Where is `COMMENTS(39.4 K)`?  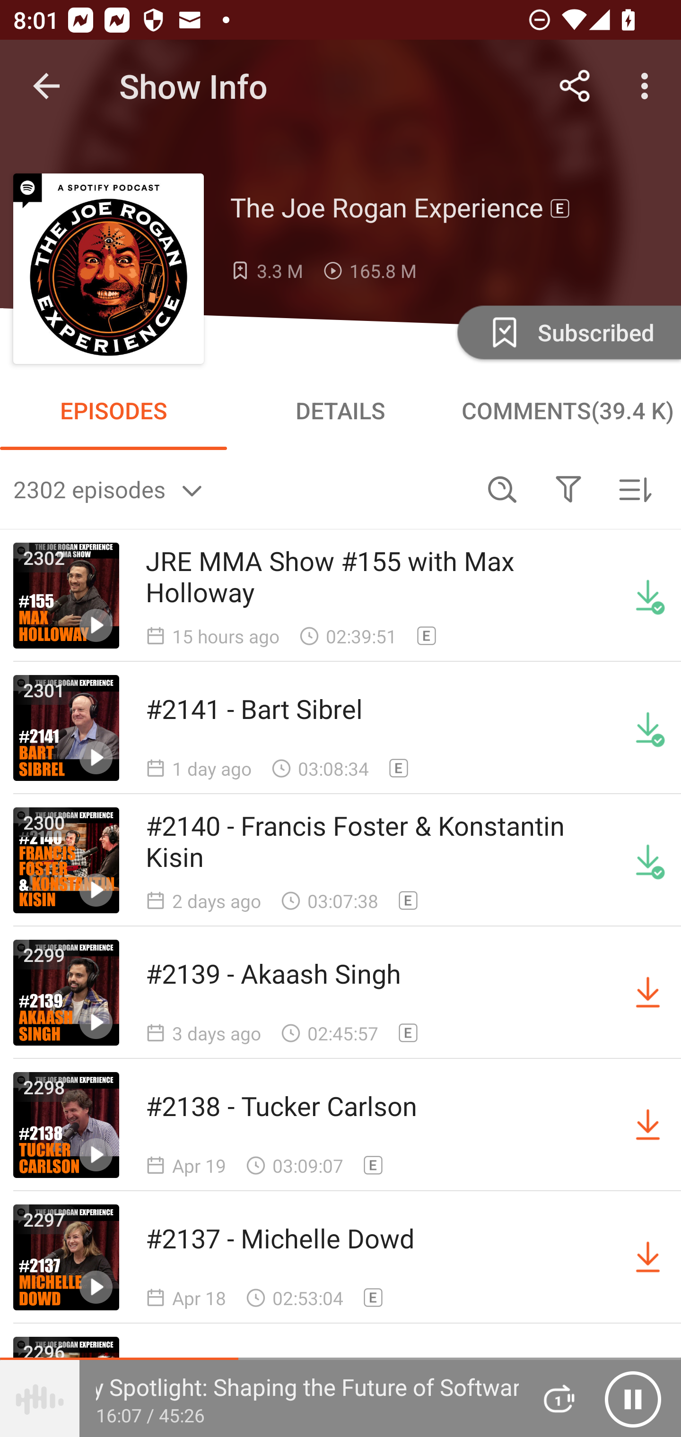
COMMENTS(39.4 K) is located at coordinates (567, 410).